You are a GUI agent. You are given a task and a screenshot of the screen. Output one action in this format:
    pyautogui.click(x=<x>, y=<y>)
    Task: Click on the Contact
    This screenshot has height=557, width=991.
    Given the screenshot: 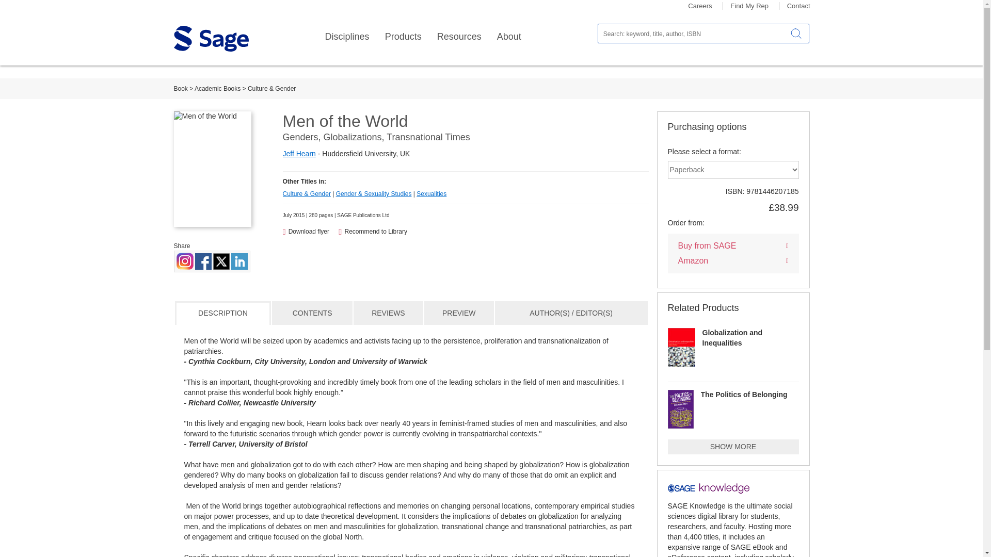 What is the action you would take?
    pyautogui.click(x=798, y=6)
    